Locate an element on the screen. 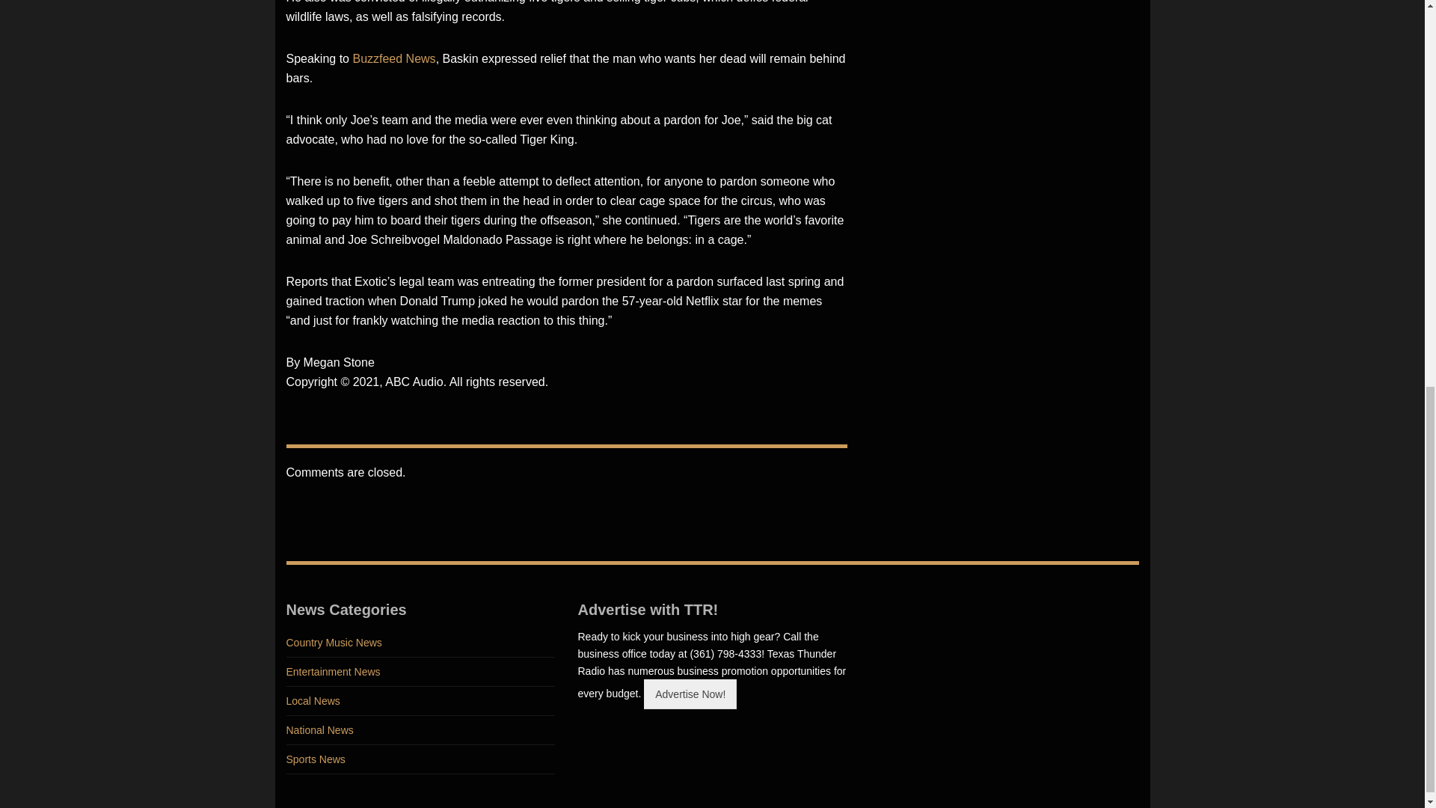  Entertainment News is located at coordinates (420, 672).